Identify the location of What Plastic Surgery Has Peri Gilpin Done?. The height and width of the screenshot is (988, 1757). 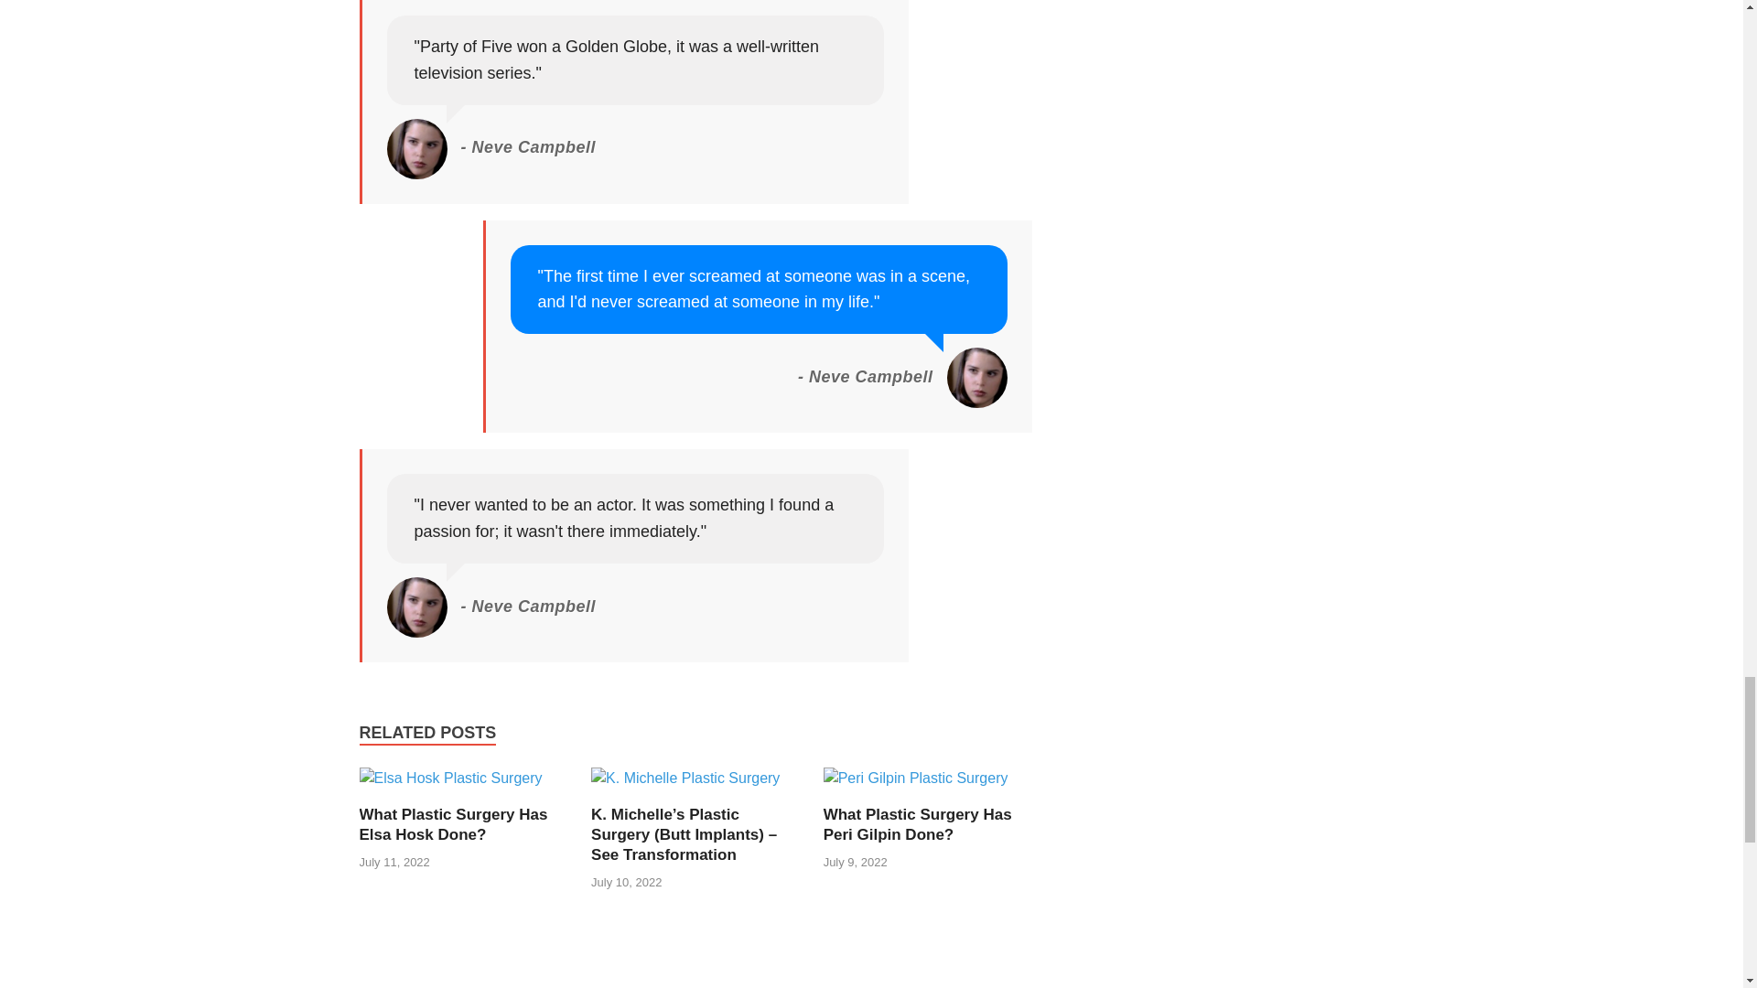
(917, 825).